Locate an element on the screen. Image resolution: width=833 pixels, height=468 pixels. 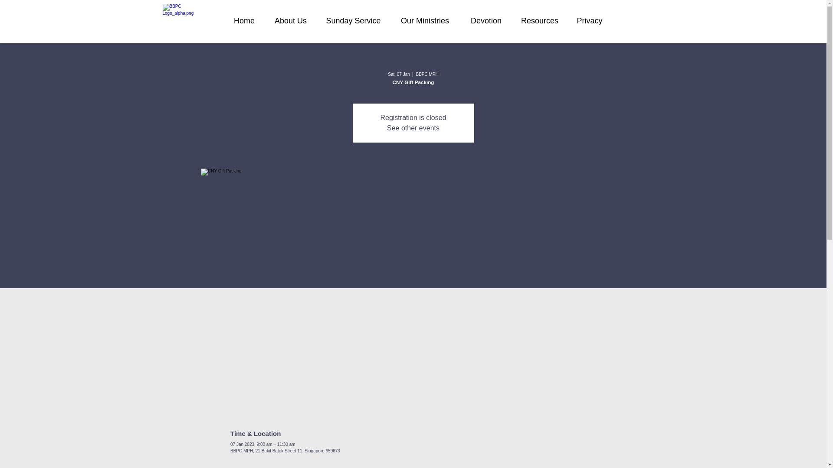
Privacy is located at coordinates (590, 21).